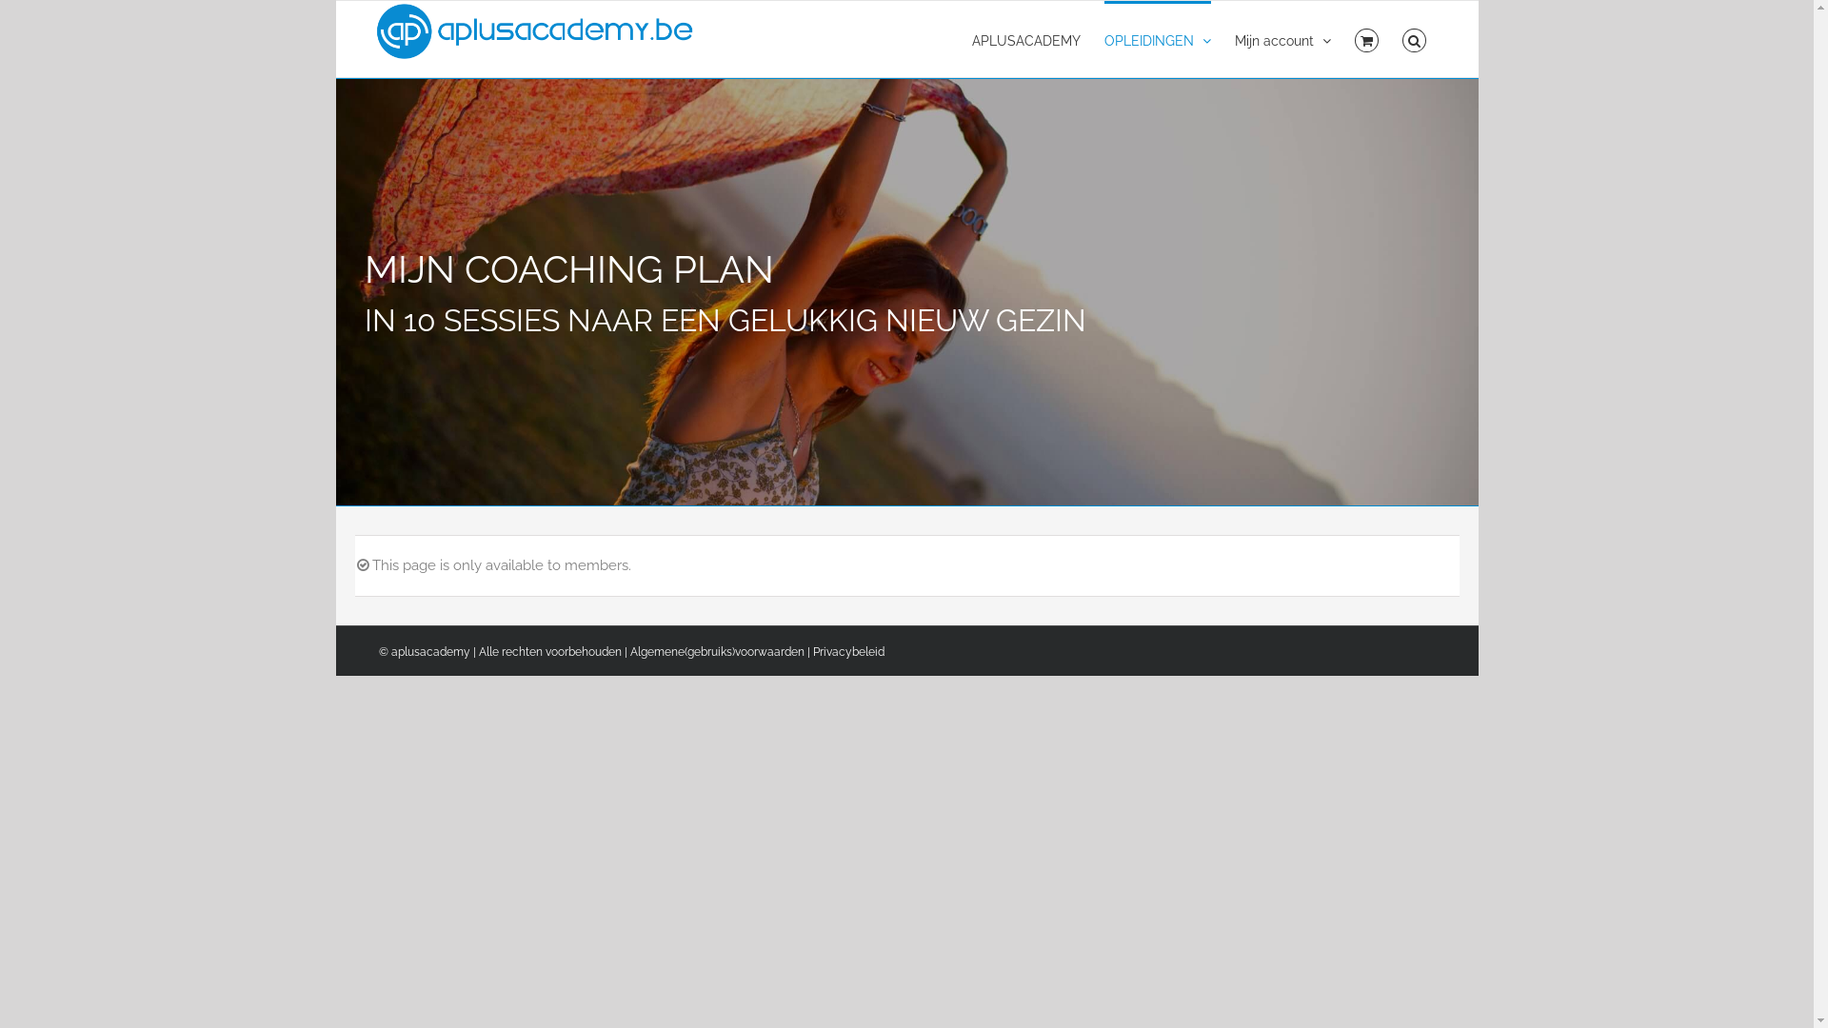 Image resolution: width=1828 pixels, height=1028 pixels. Describe the element at coordinates (1283, 39) in the screenshot. I see `Mijn account` at that location.